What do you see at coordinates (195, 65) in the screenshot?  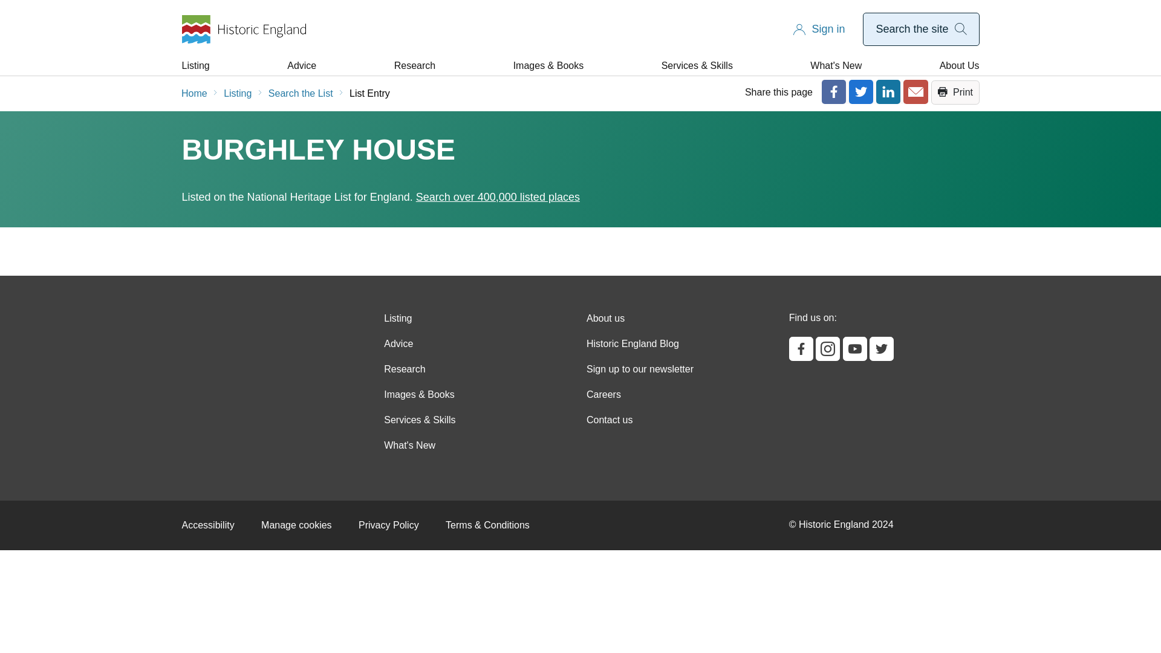 I see `Listing` at bounding box center [195, 65].